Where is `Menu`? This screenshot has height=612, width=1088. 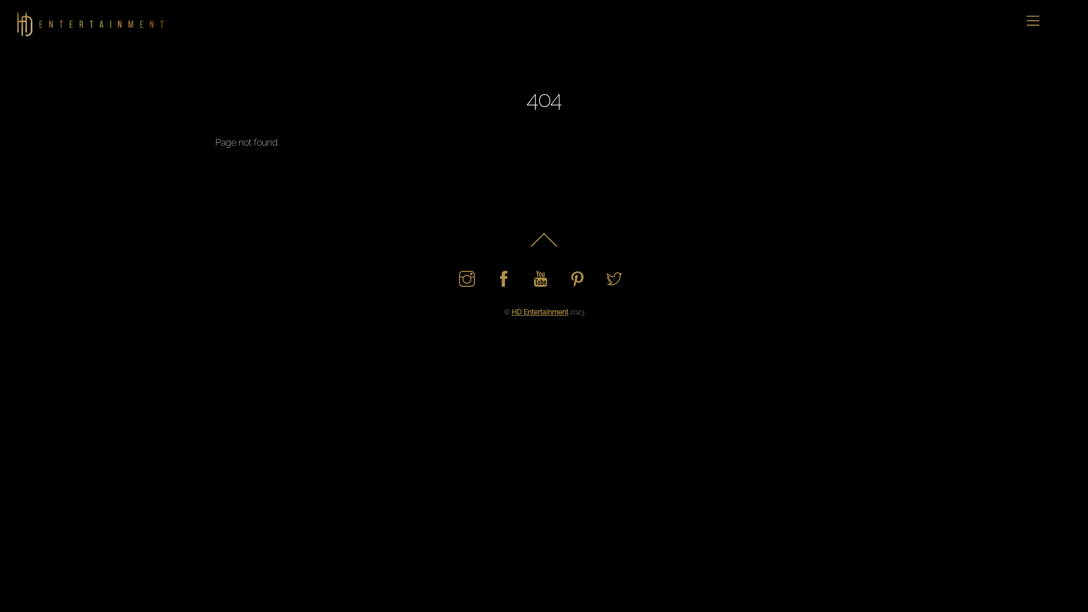 Menu is located at coordinates (1033, 22).